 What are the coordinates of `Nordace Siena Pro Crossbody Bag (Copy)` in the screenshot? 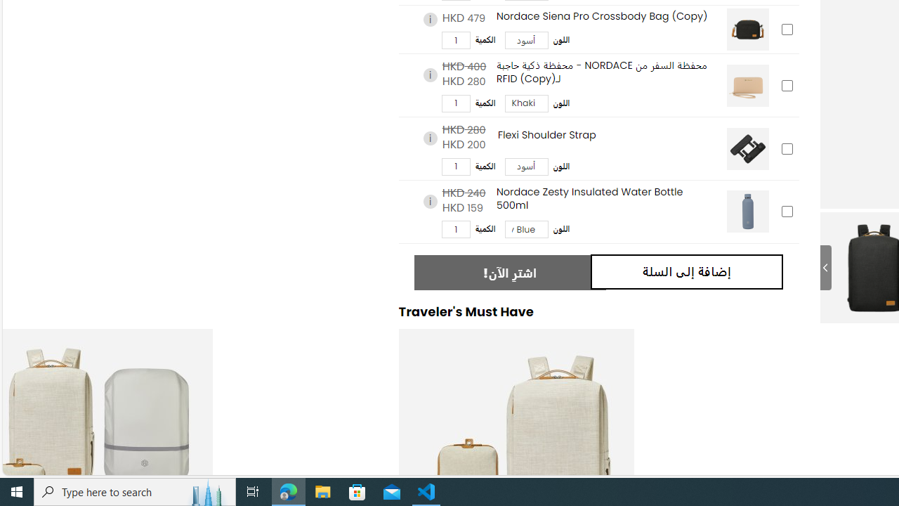 It's located at (747, 30).